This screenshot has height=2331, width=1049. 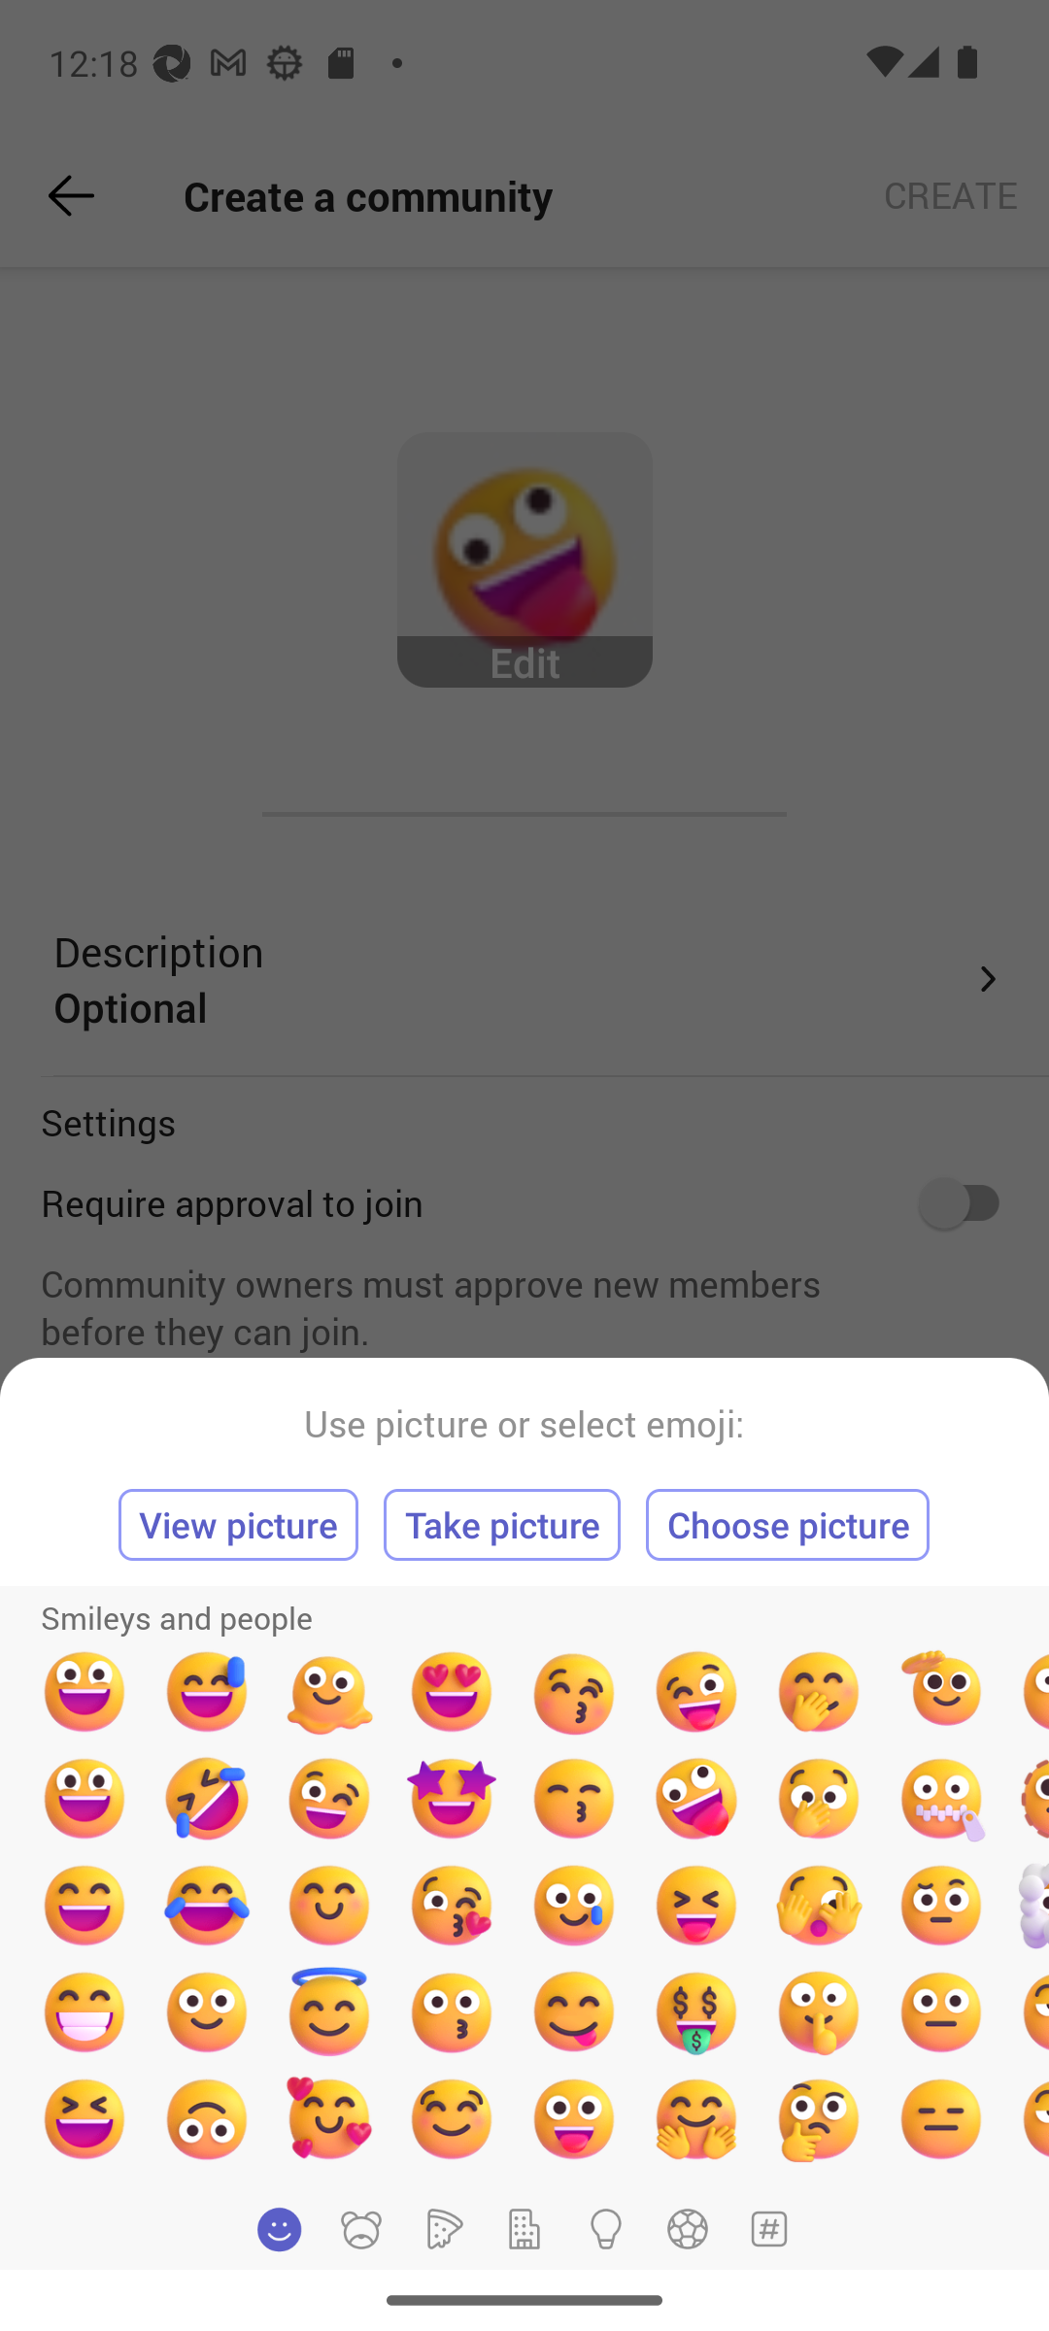 I want to click on Animals, not selected, so click(x=361, y=2229).